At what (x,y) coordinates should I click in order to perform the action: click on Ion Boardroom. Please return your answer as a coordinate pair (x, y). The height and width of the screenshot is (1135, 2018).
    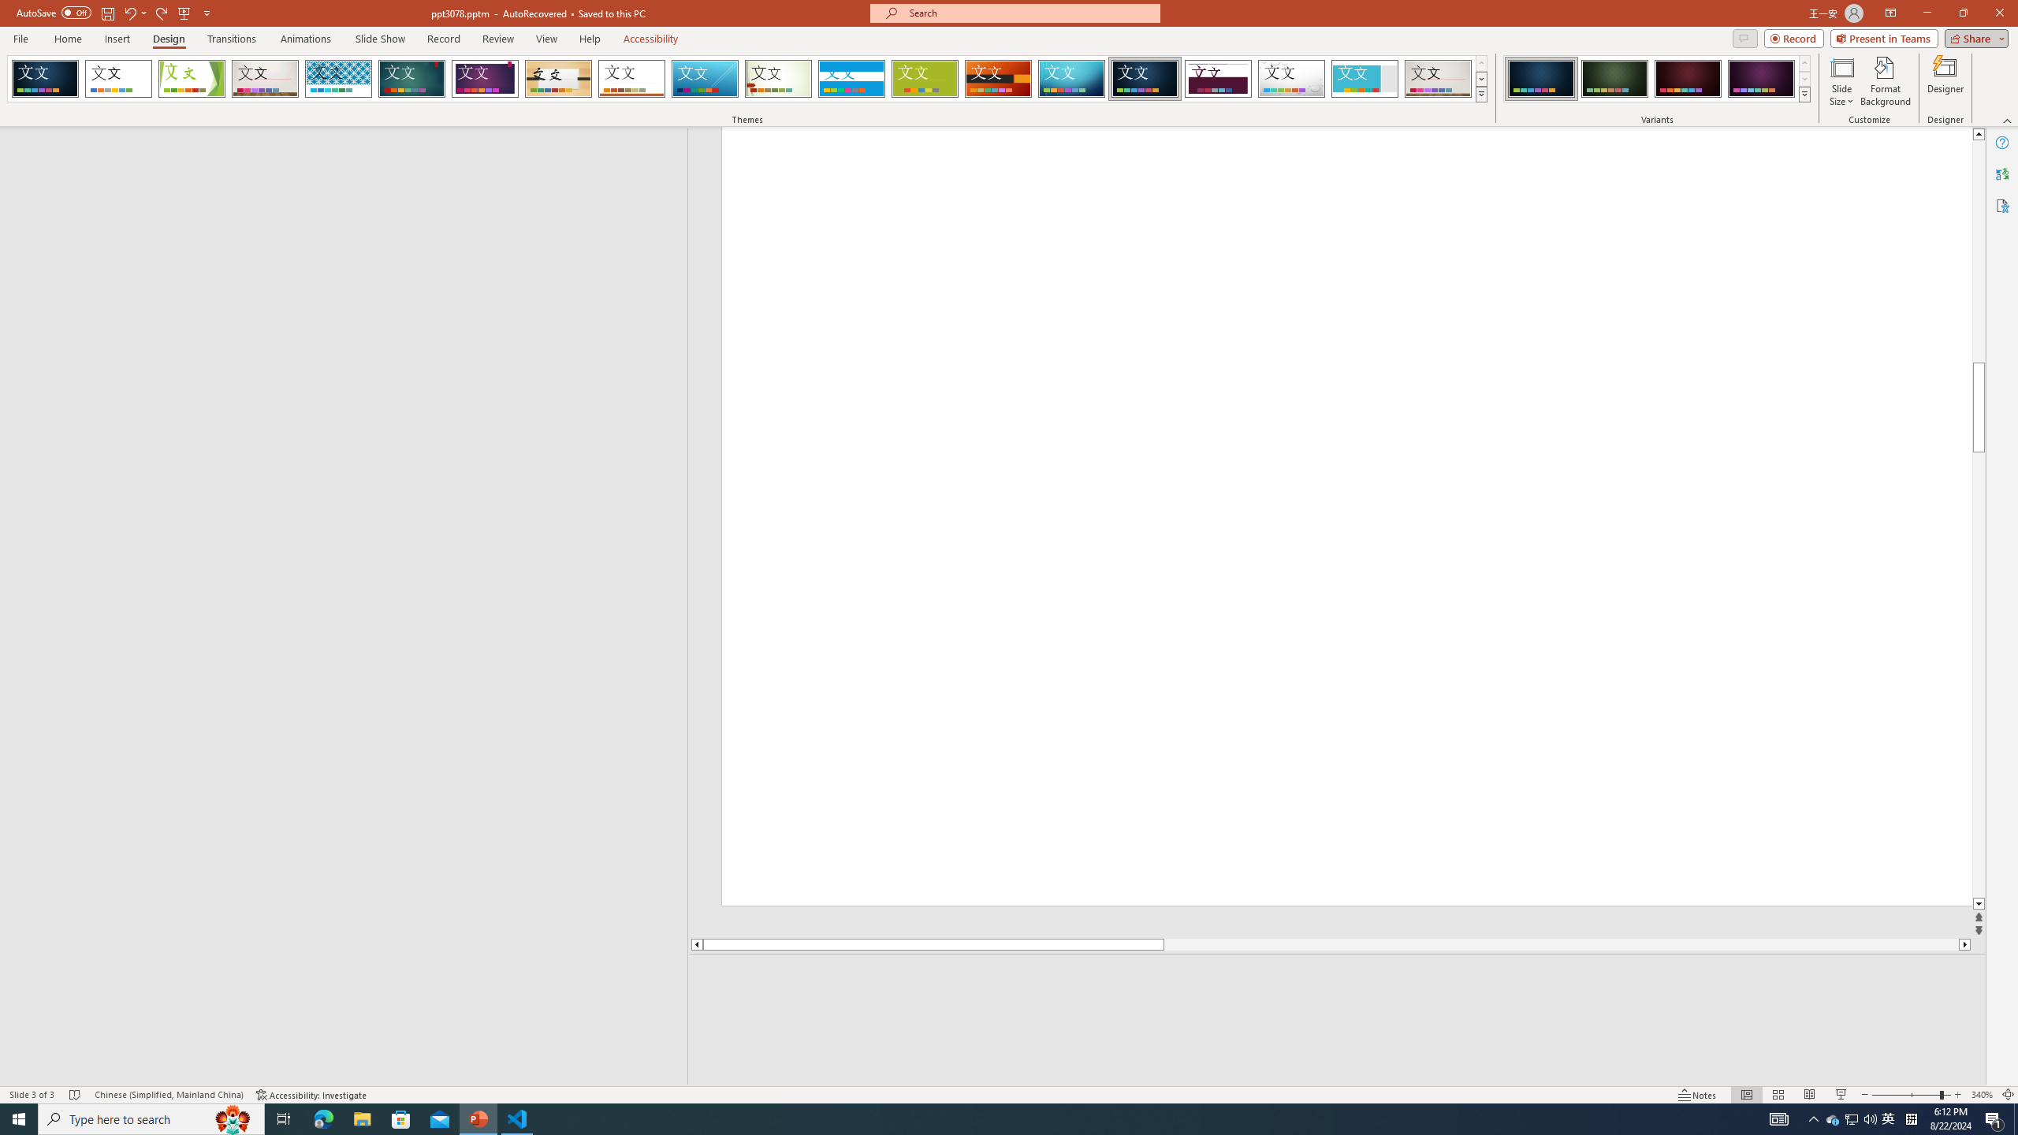
    Looking at the image, I should click on (486, 79).